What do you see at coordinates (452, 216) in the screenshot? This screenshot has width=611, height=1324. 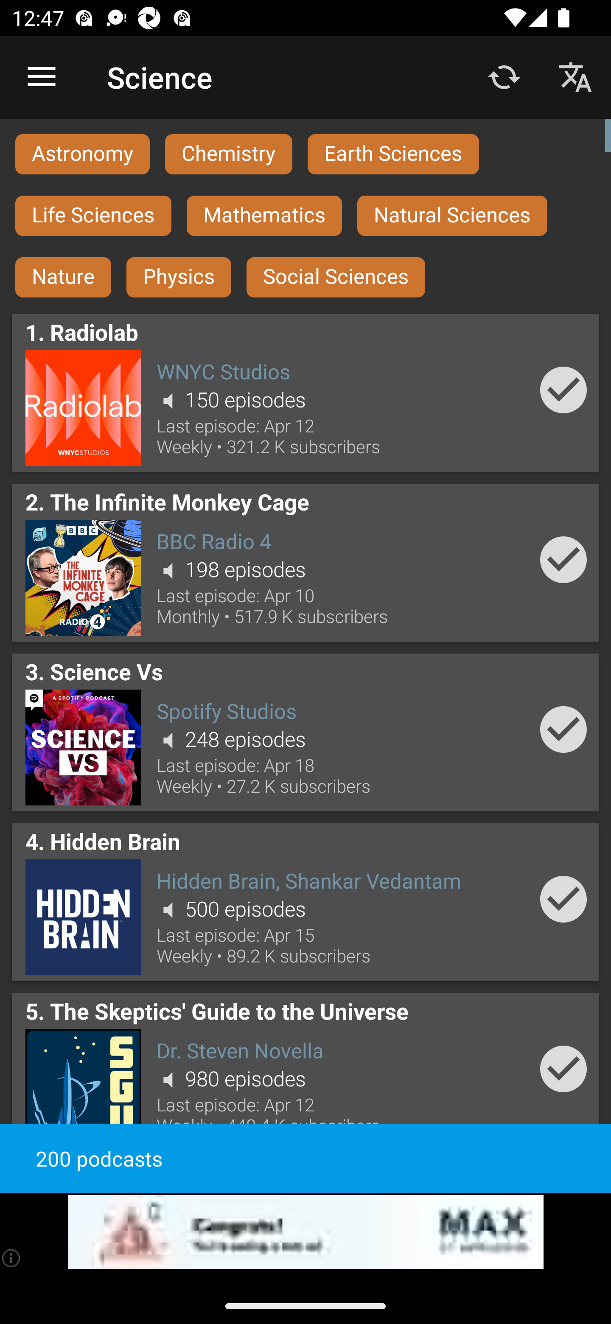 I see `Natural Sciences` at bounding box center [452, 216].